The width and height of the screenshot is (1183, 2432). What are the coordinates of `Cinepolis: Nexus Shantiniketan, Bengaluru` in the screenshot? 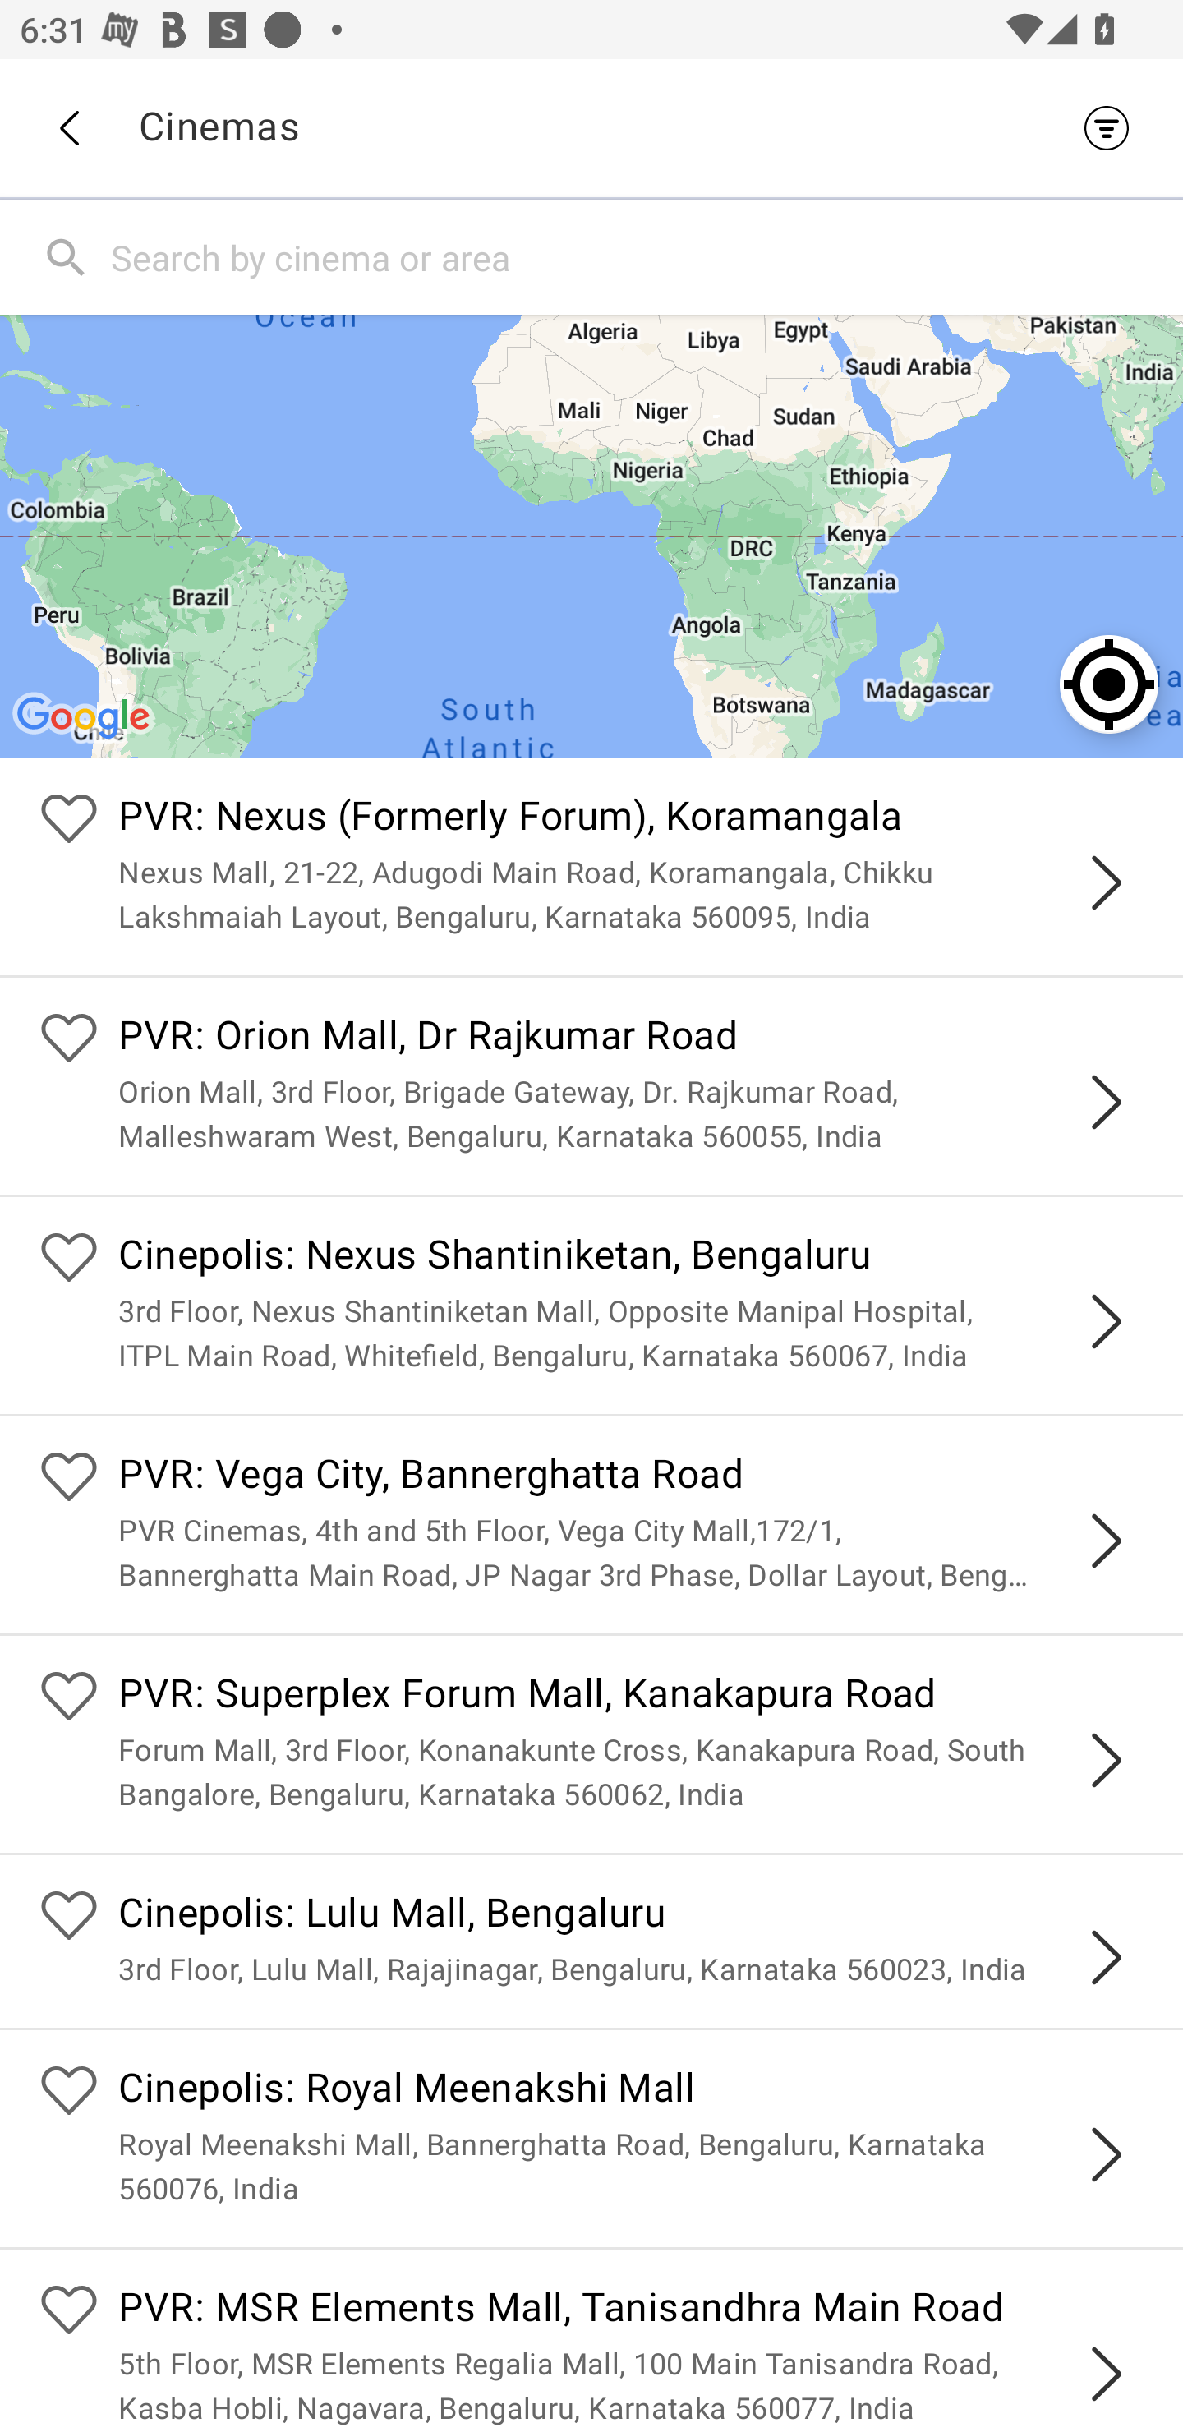 It's located at (631, 1257).